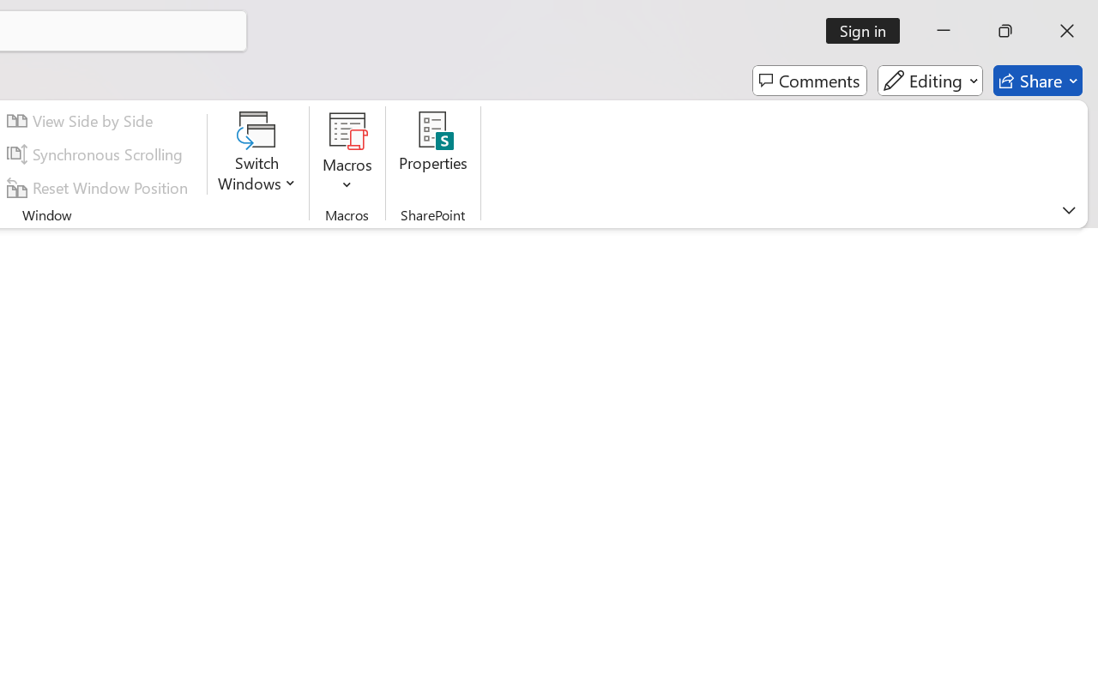  I want to click on Reset Window Position, so click(100, 187).